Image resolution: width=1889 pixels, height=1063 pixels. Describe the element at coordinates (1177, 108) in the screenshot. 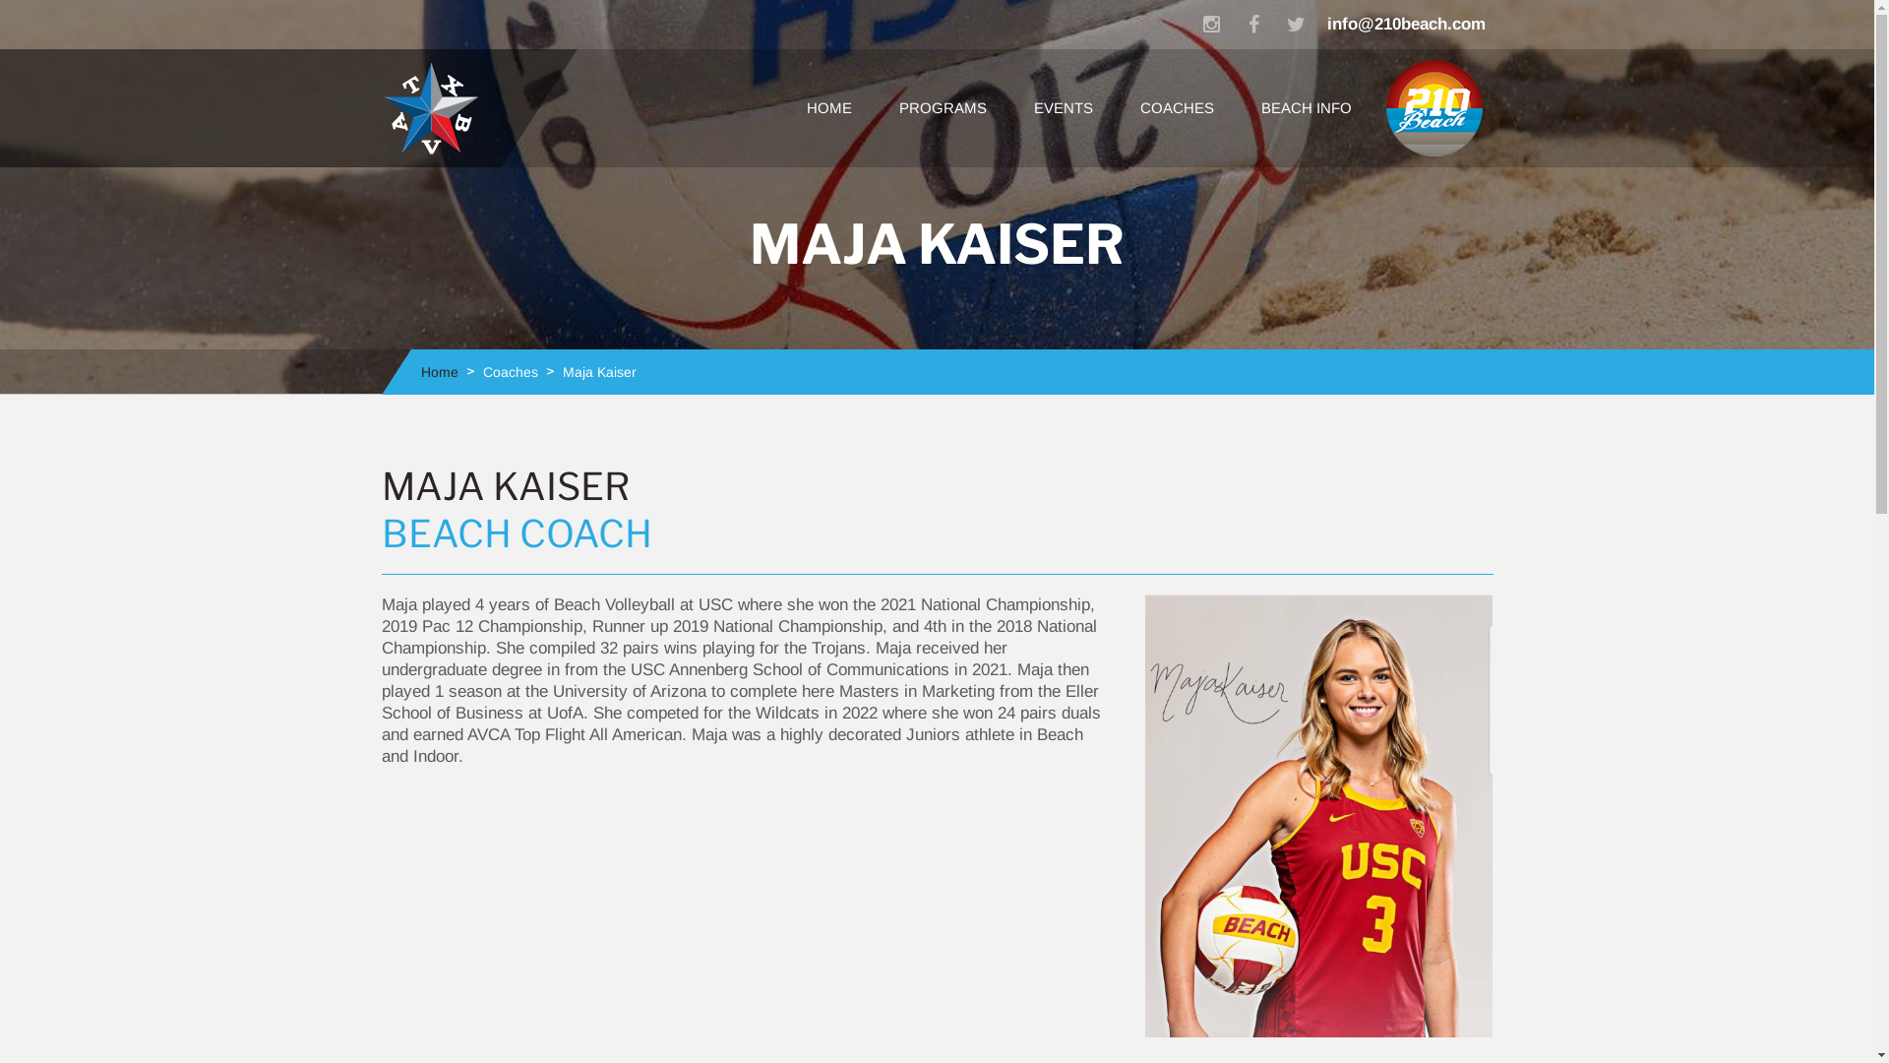

I see `COACHES` at that location.